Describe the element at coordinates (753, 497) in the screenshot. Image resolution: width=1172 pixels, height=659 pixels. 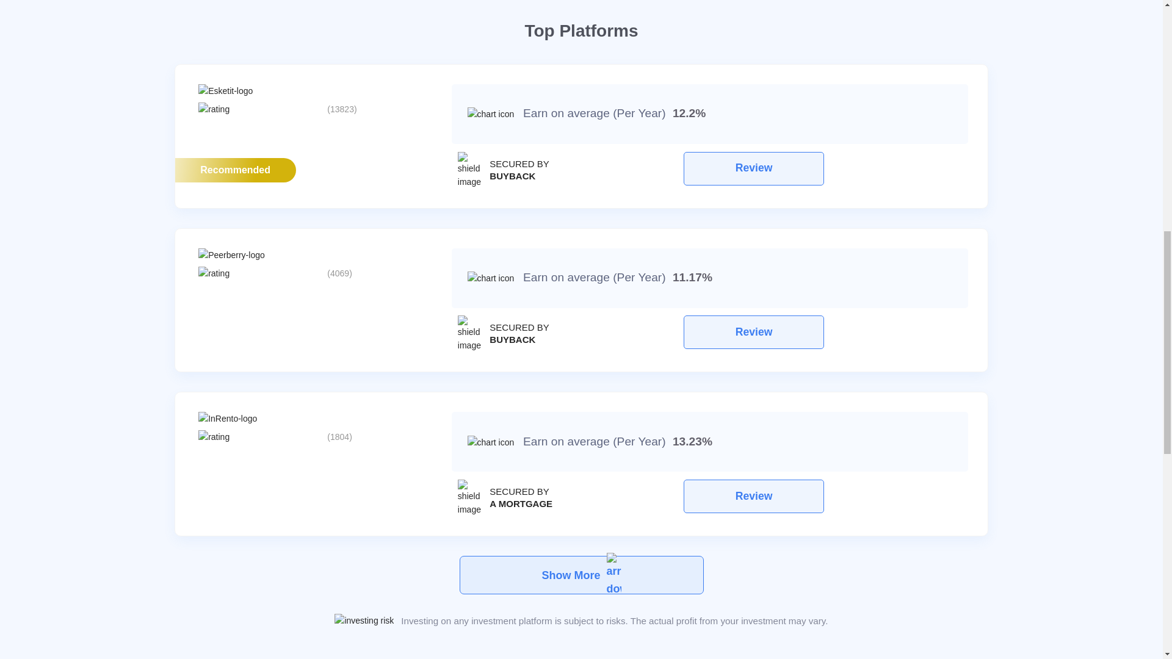
I see `Review` at that location.